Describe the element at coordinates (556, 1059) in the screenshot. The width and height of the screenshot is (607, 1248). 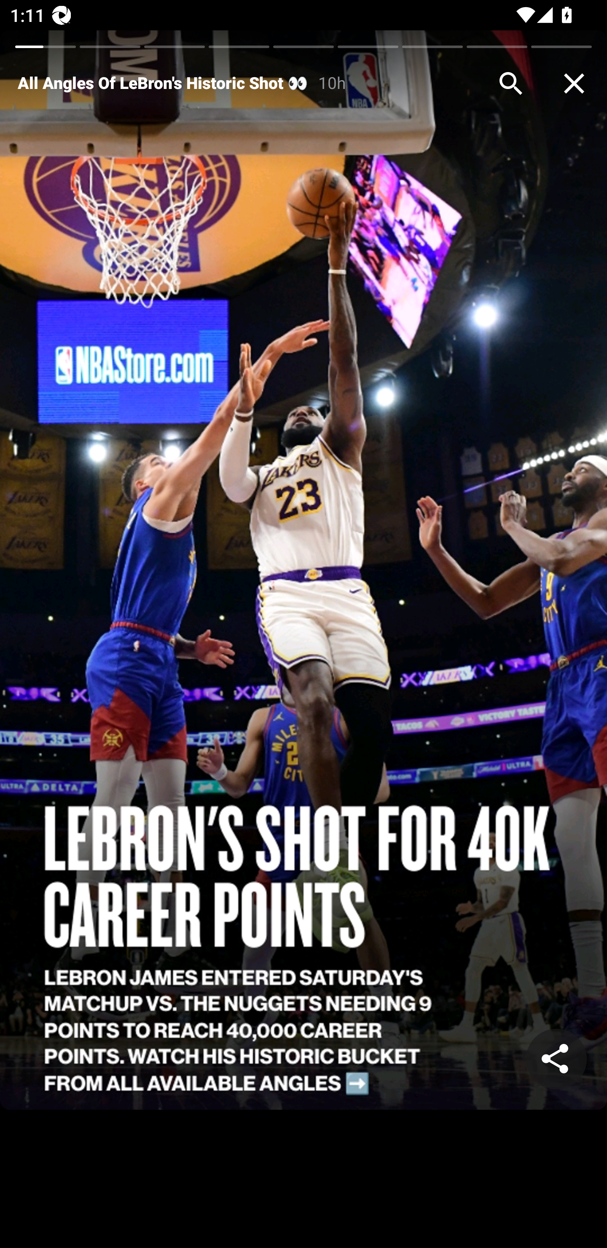
I see `share` at that location.